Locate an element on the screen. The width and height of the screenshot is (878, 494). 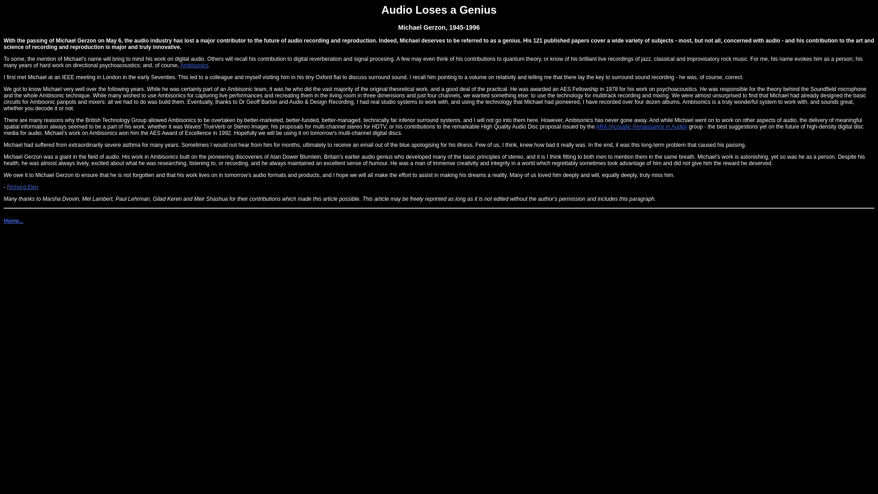
Home... is located at coordinates (13, 221).